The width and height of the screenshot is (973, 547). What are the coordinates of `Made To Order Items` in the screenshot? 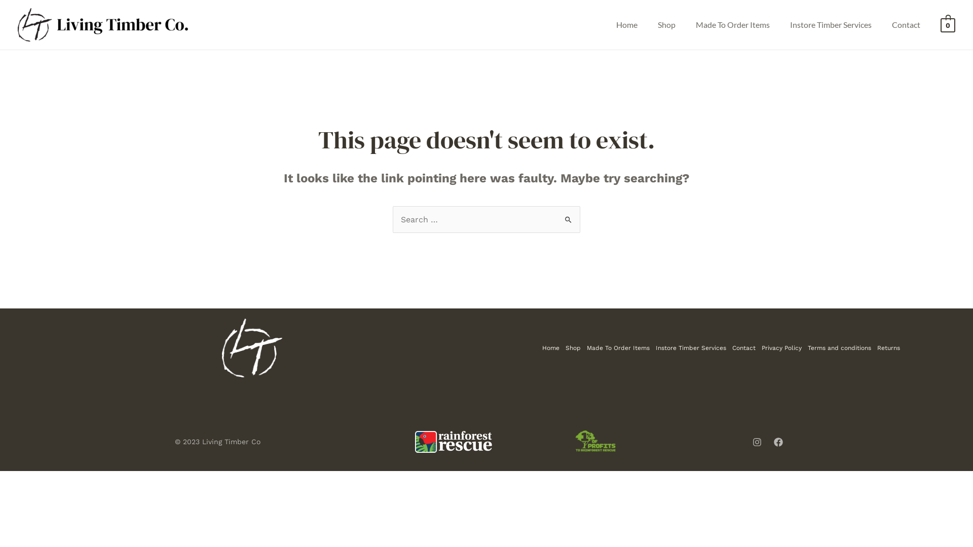 It's located at (618, 348).